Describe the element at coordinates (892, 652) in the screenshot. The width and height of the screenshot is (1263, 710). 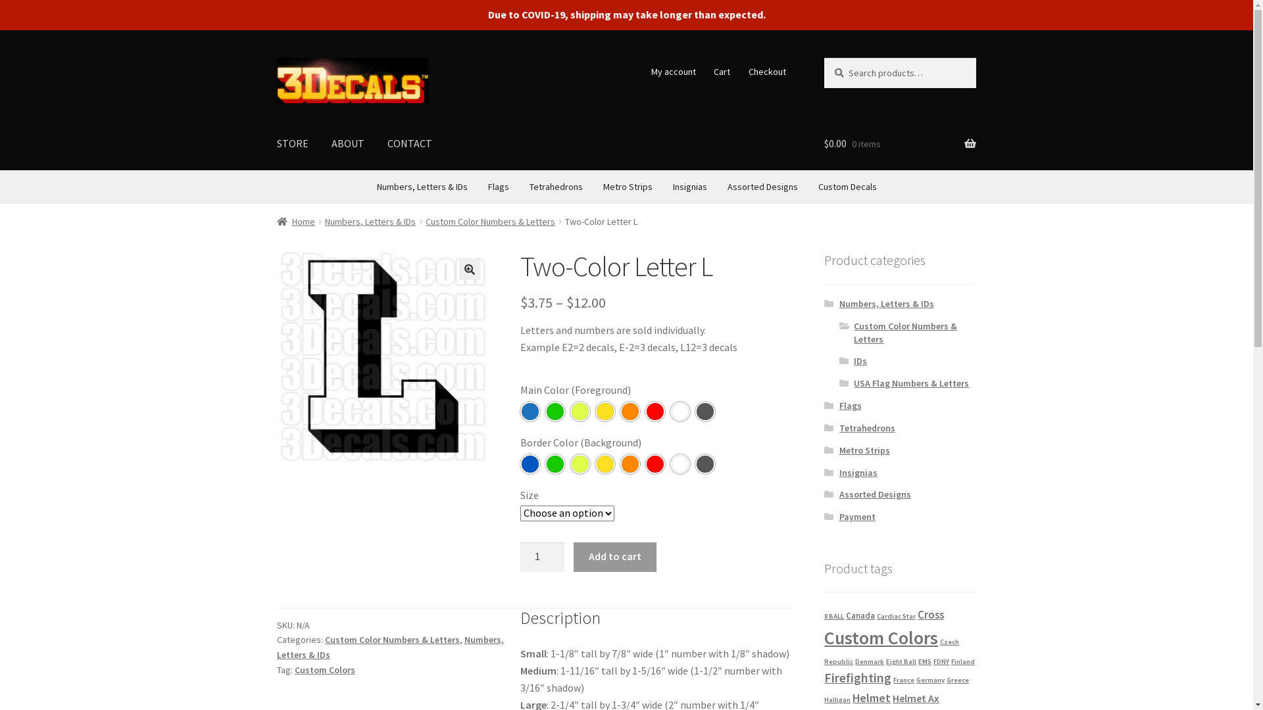
I see `Czech Republic` at that location.